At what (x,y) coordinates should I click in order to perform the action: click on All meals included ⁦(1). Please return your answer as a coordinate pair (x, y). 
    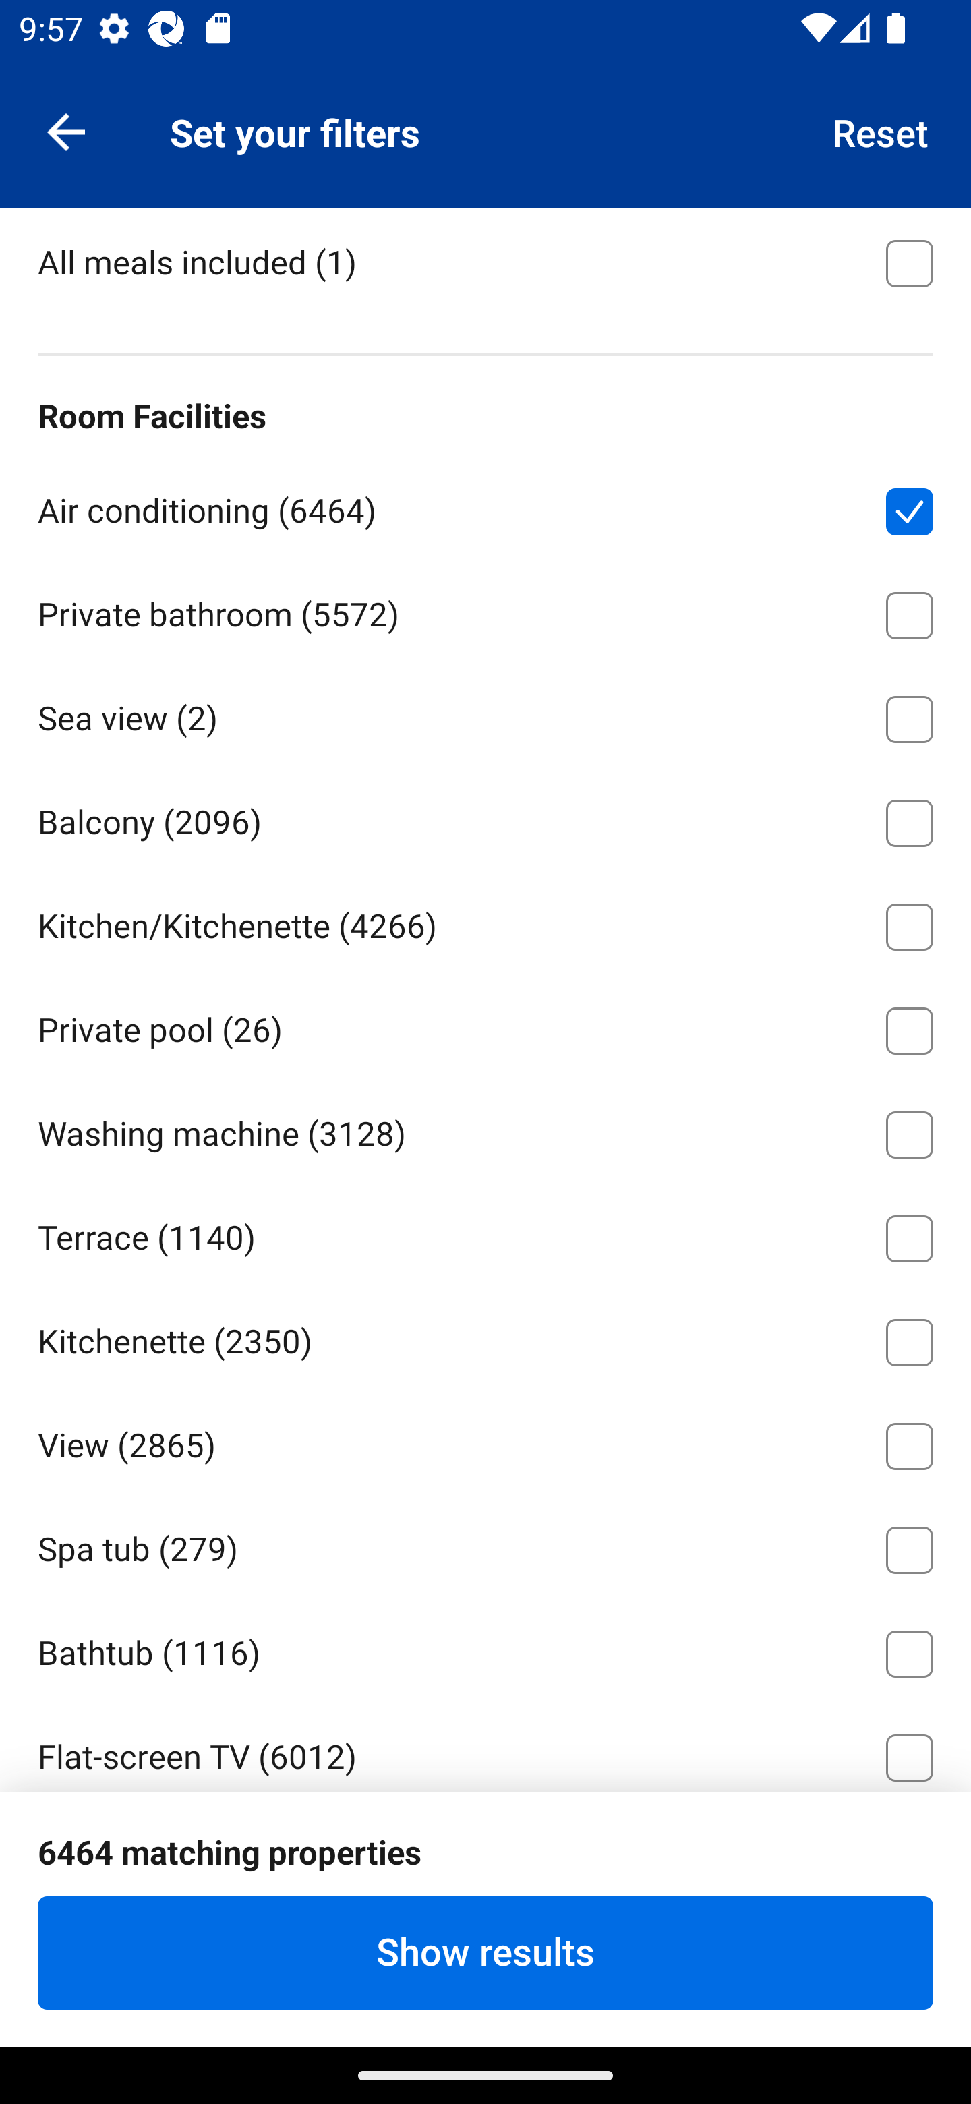
    Looking at the image, I should click on (486, 262).